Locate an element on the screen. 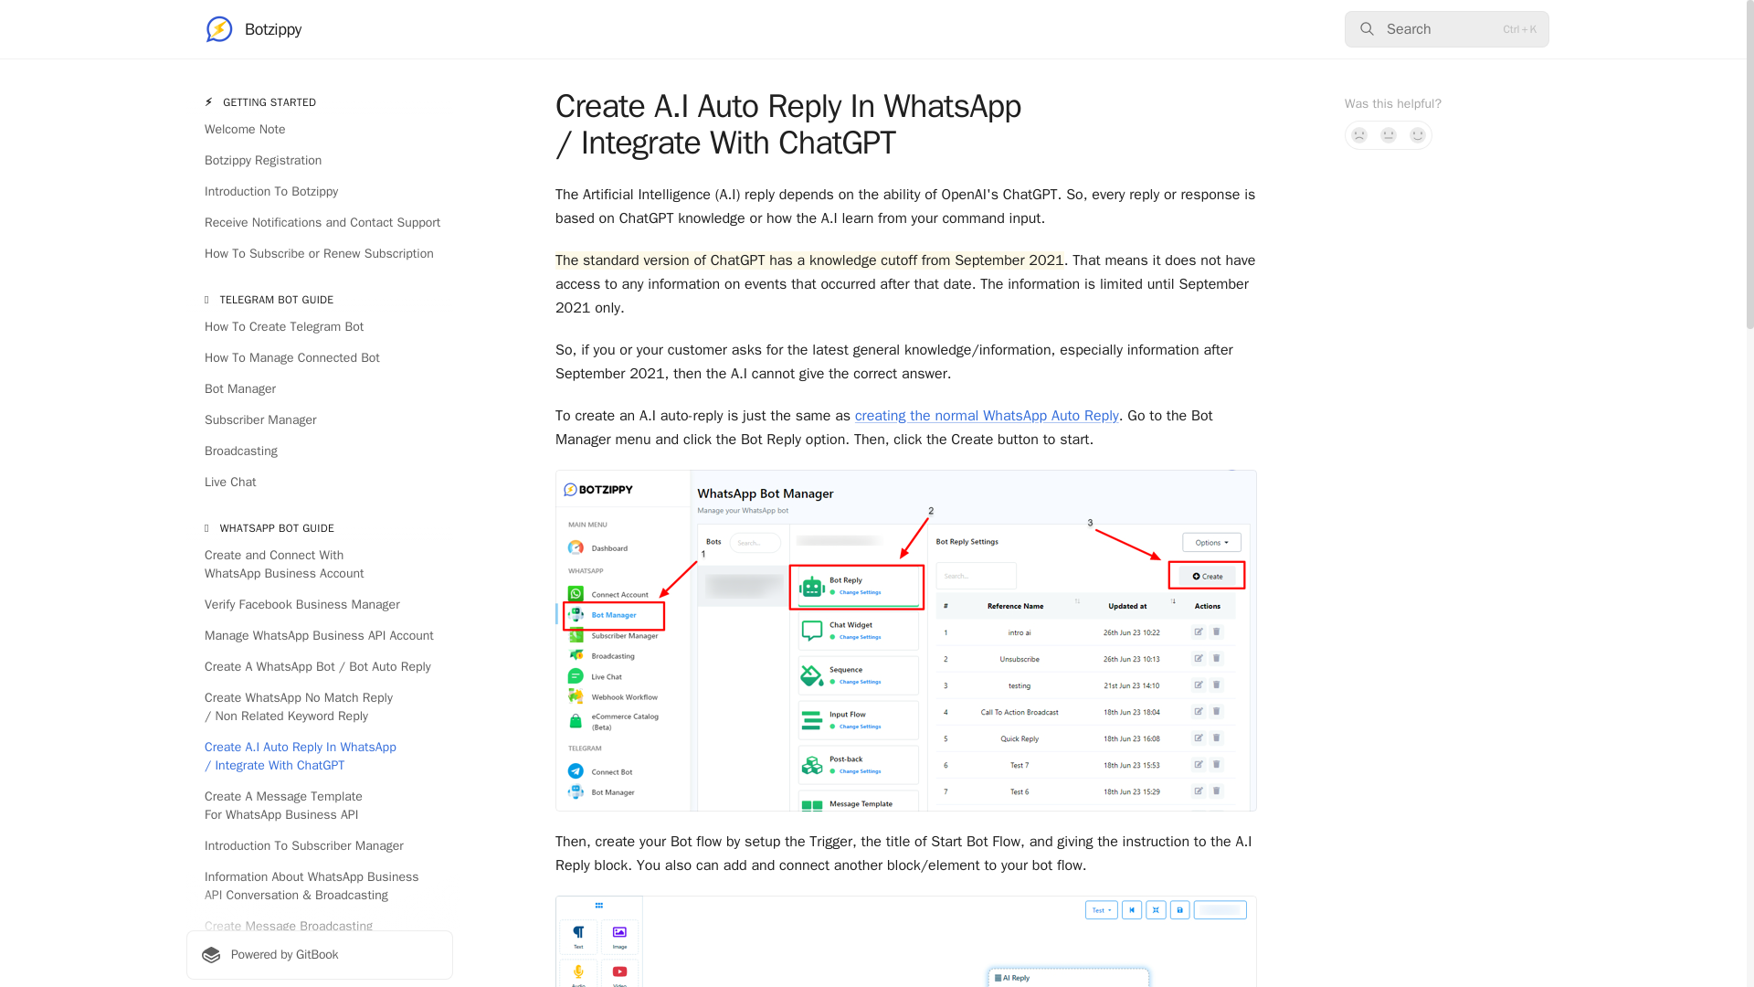 The width and height of the screenshot is (1754, 987). Botzippy is located at coordinates (253, 29).